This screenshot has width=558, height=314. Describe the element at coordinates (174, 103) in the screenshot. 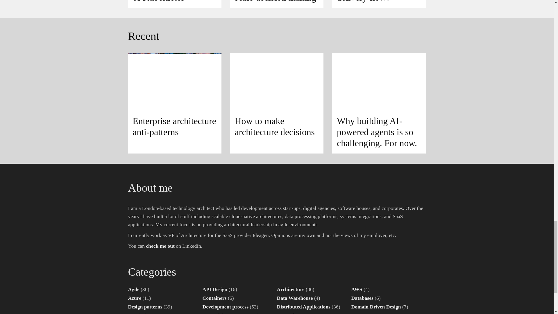

I see `Enterprise architecture anti-patterns` at that location.